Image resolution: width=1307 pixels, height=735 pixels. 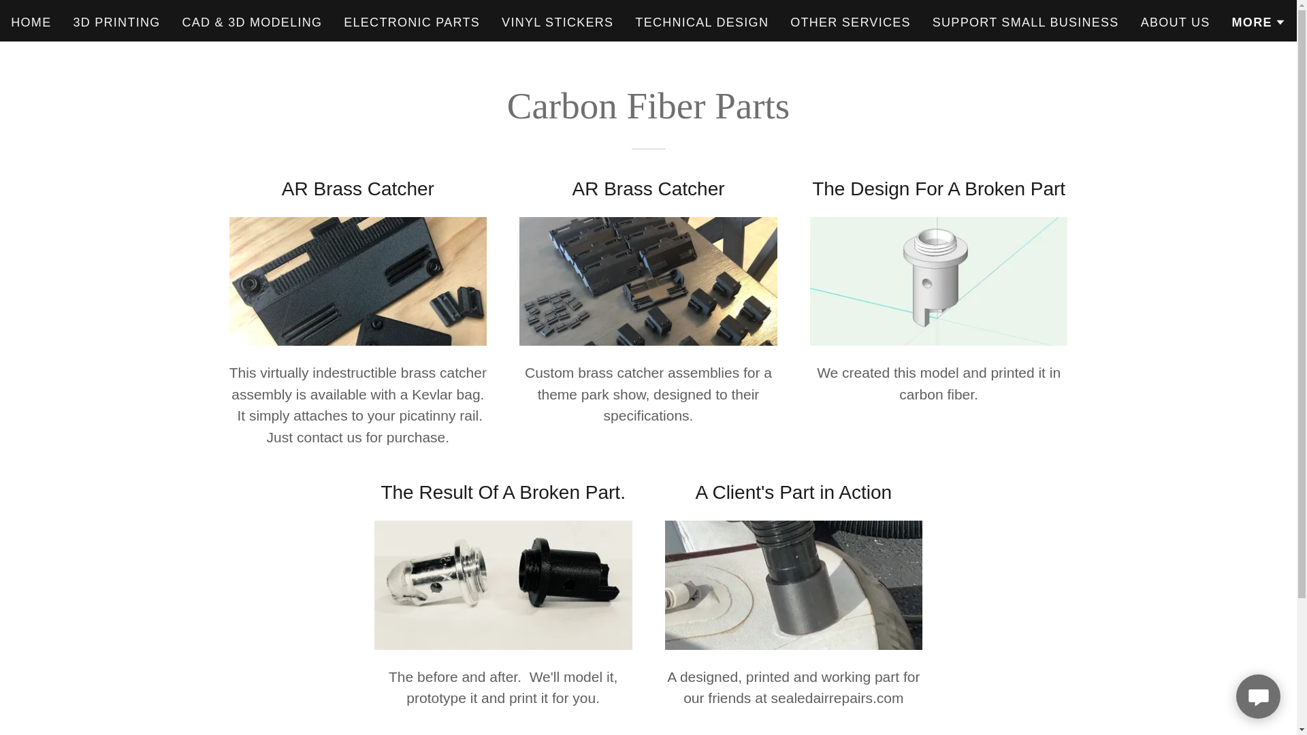 I want to click on VINYL STICKERS, so click(x=557, y=22).